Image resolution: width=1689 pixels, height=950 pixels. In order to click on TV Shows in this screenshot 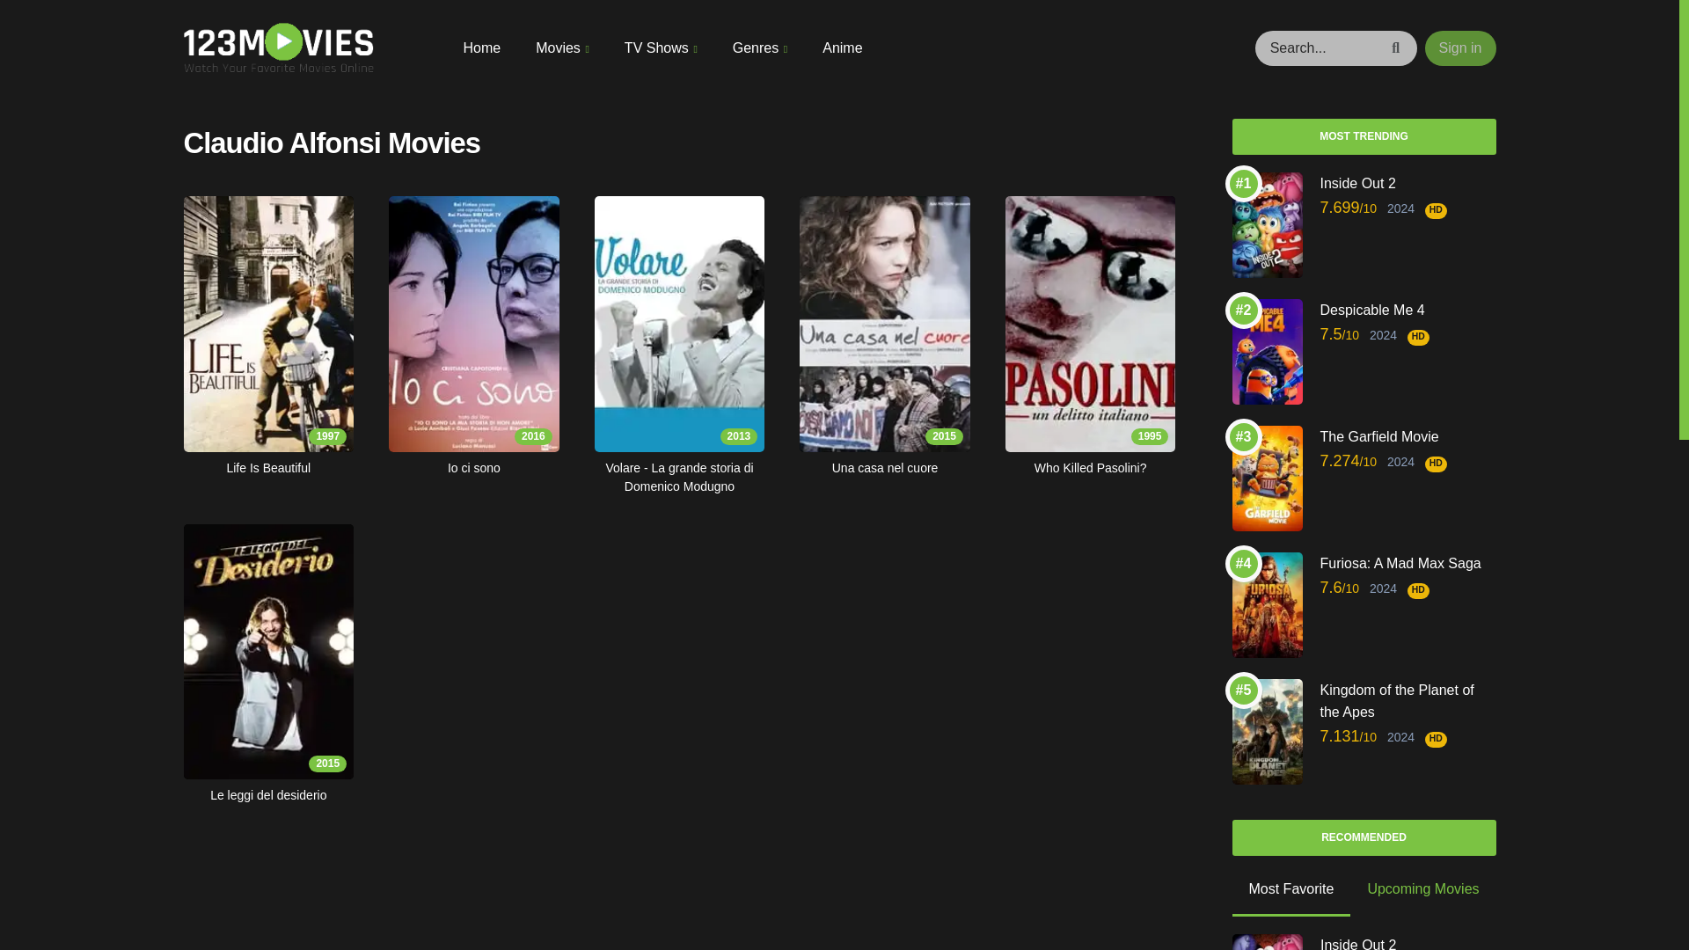, I will do `click(661, 47)`.